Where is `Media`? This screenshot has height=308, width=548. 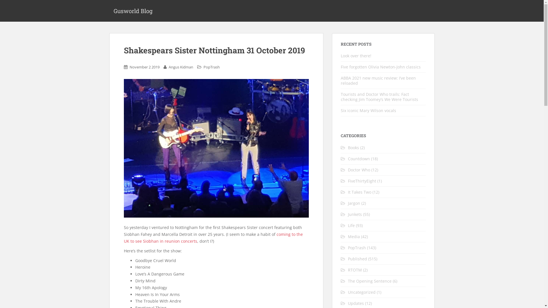
Media is located at coordinates (354, 237).